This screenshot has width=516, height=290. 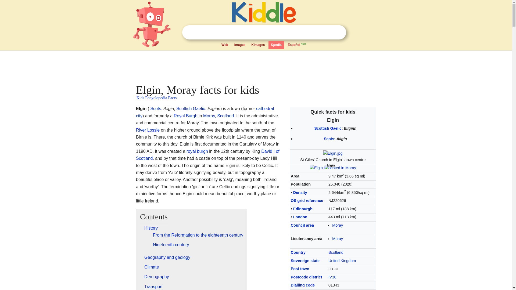 What do you see at coordinates (332, 277) in the screenshot?
I see `IV postcode area` at bounding box center [332, 277].